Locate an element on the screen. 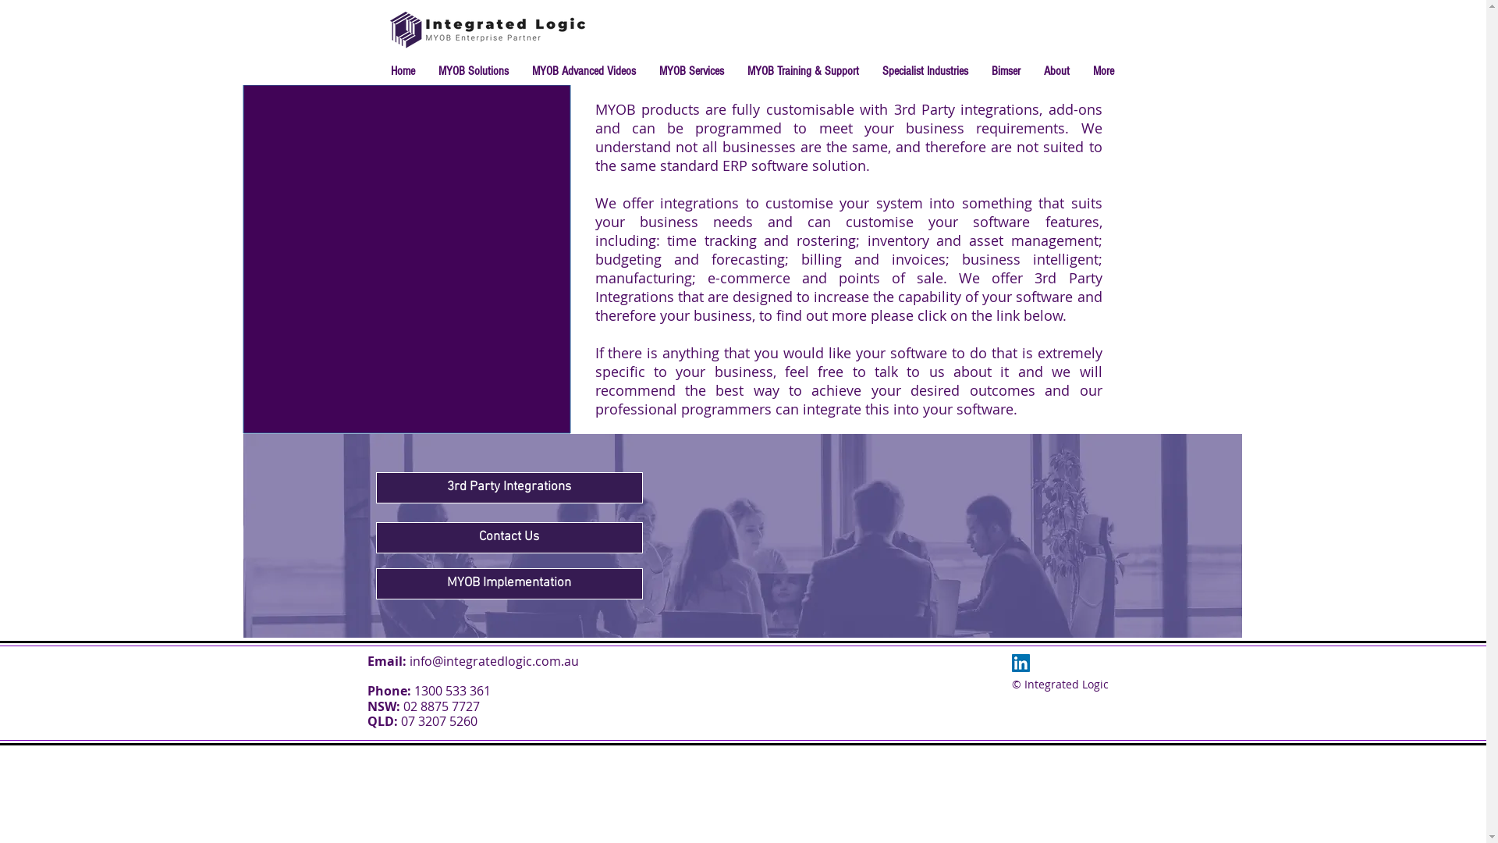 This screenshot has width=1498, height=843. Contact Us is located at coordinates (509, 538).